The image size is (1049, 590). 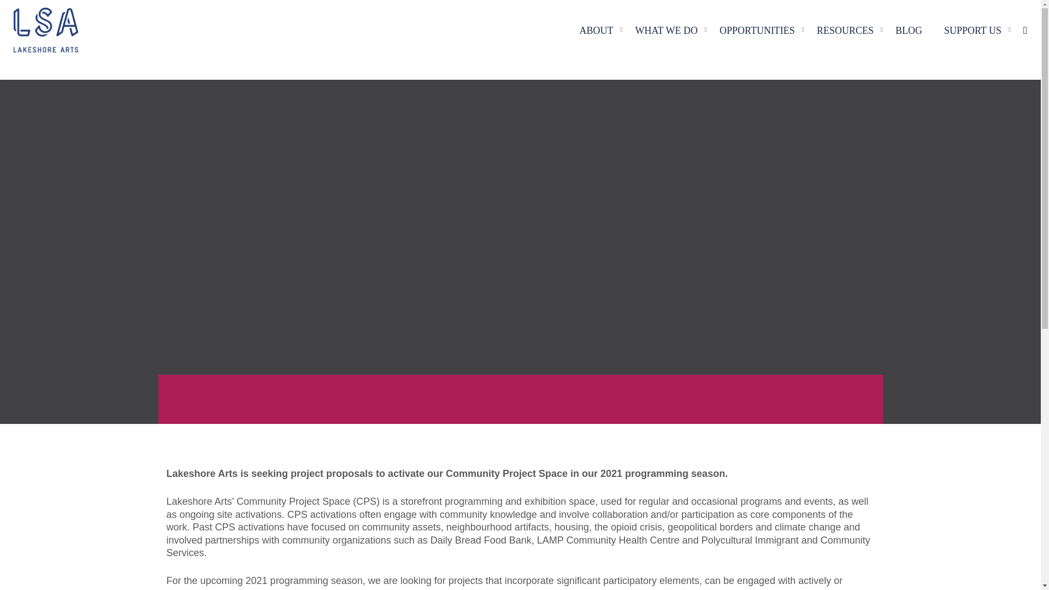 I want to click on WHAT WE DO, so click(x=667, y=29).